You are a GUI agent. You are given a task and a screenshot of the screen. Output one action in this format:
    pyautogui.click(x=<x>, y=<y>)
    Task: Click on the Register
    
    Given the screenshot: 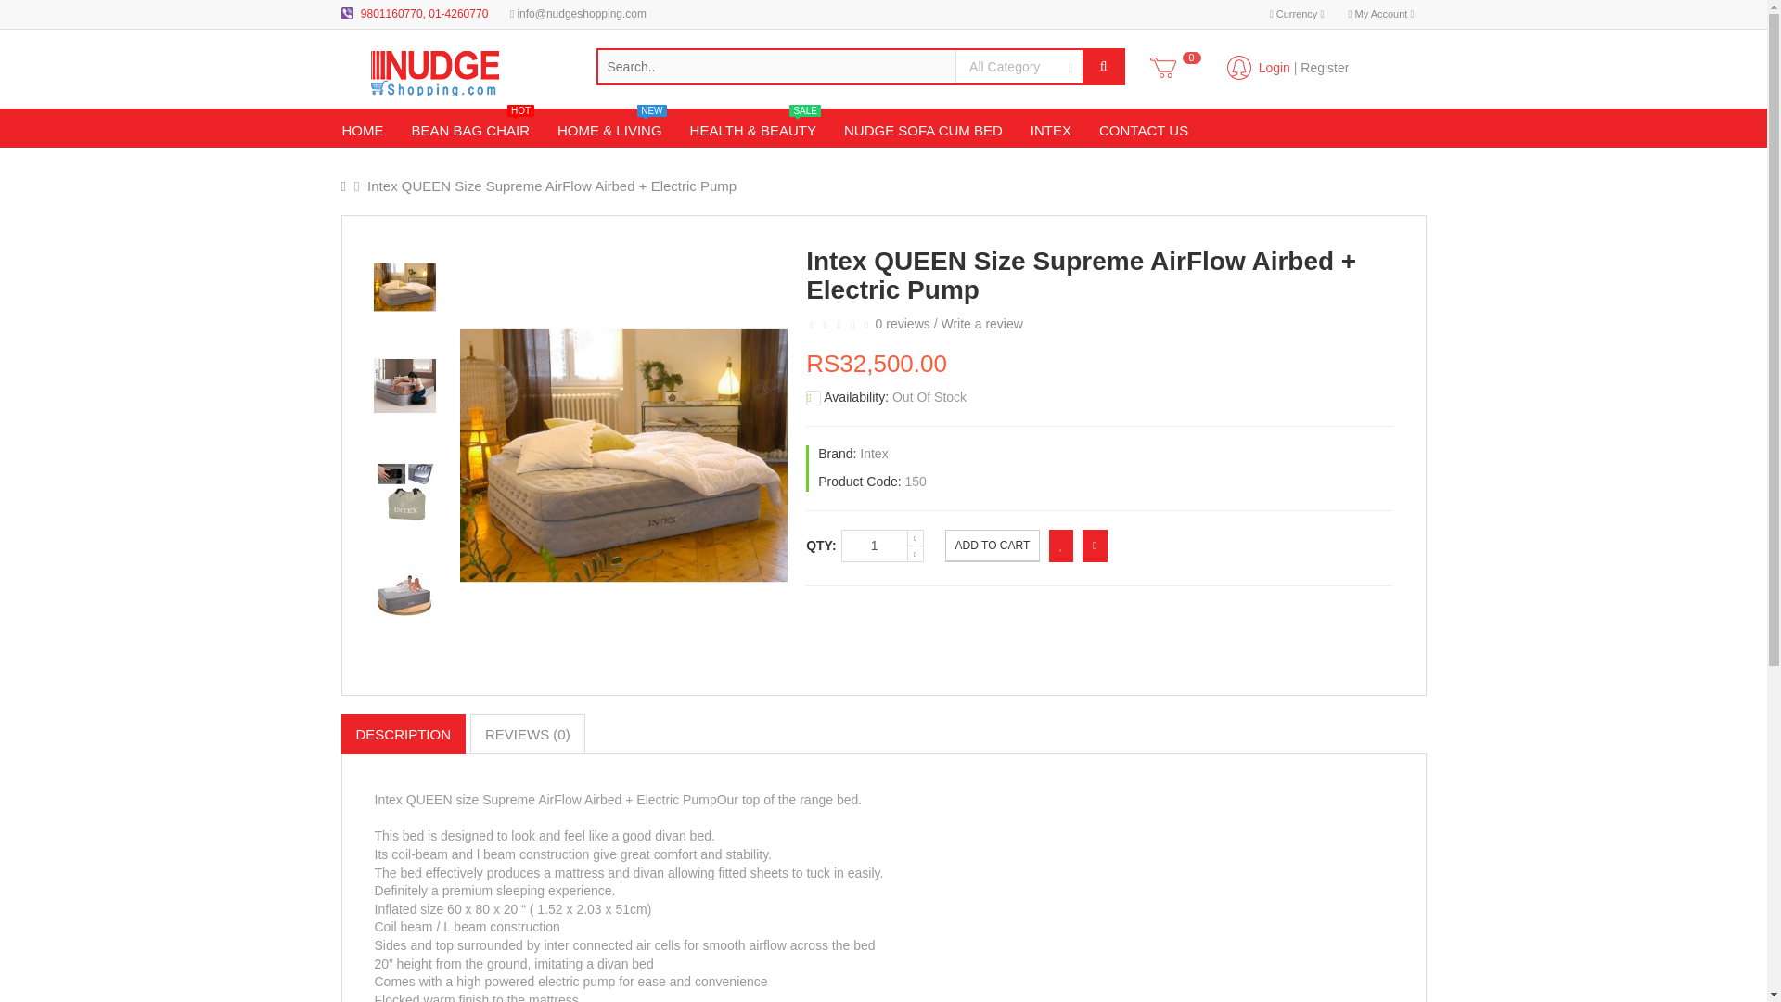 What is the action you would take?
    pyautogui.click(x=468, y=72)
    